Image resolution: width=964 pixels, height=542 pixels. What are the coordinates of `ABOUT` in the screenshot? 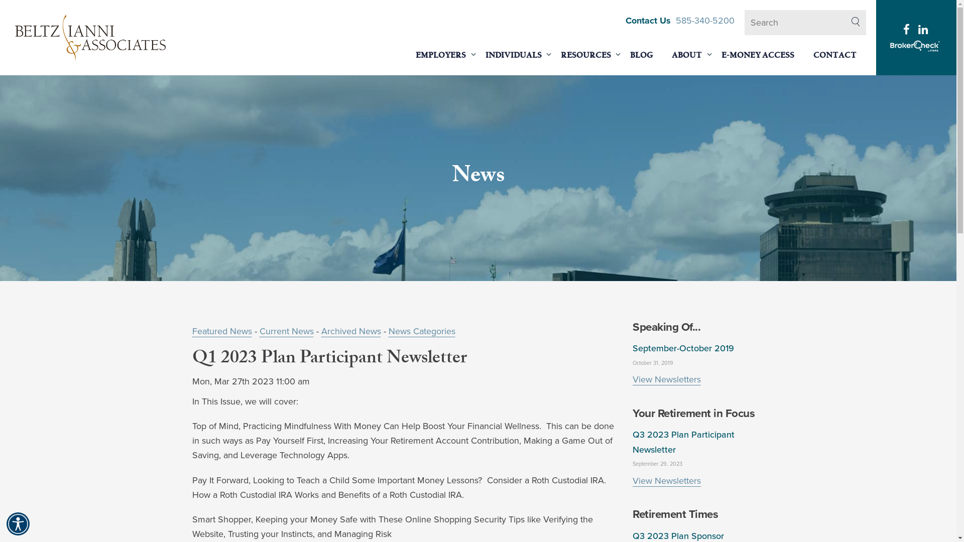 It's located at (687, 55).